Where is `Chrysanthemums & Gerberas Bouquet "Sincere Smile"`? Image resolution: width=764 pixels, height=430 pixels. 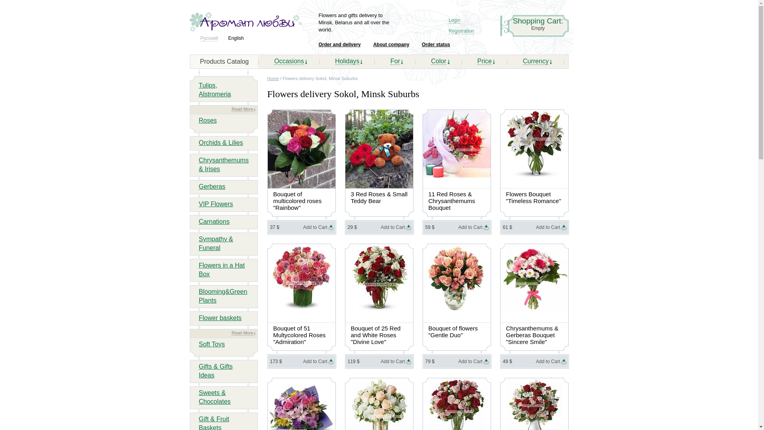
Chrysanthemums & Gerberas Bouquet "Sincere Smile" is located at coordinates (534, 334).